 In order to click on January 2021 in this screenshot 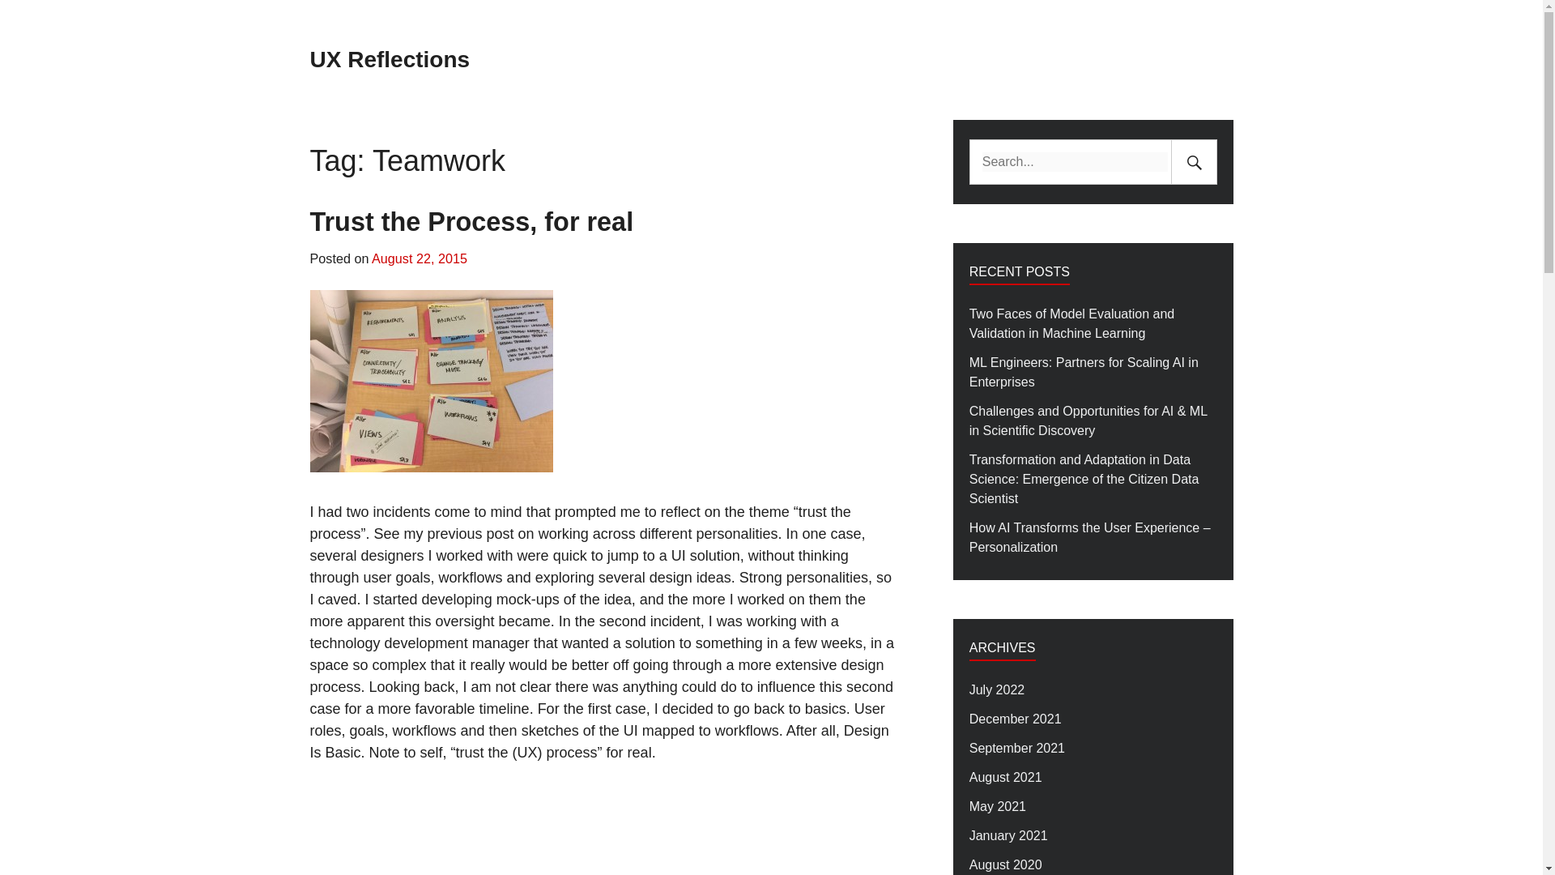, I will do `click(1008, 836)`.